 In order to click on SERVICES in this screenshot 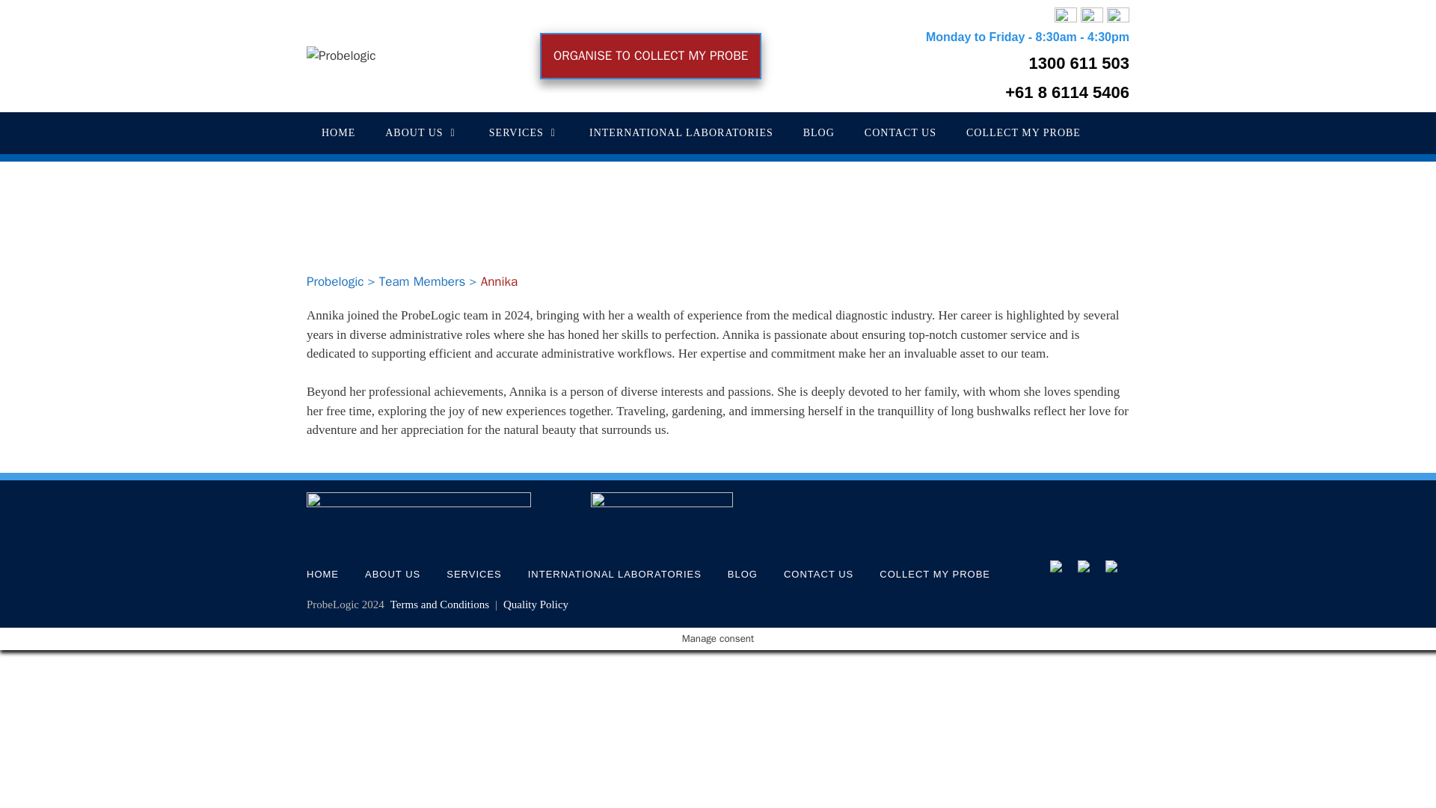, I will do `click(524, 133)`.